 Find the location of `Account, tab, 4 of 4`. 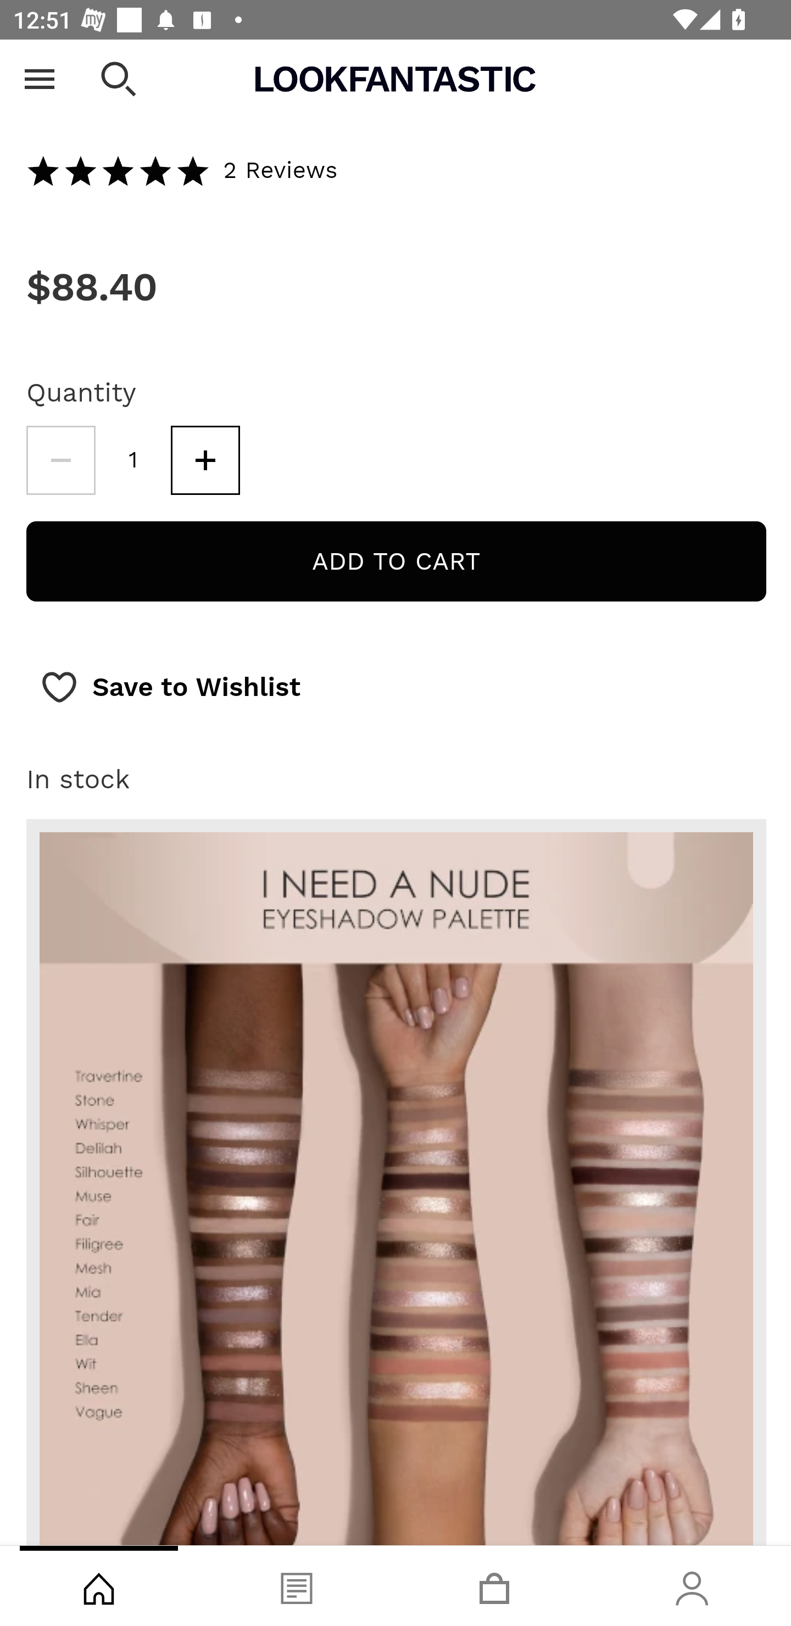

Account, tab, 4 of 4 is located at coordinates (692, 1586).